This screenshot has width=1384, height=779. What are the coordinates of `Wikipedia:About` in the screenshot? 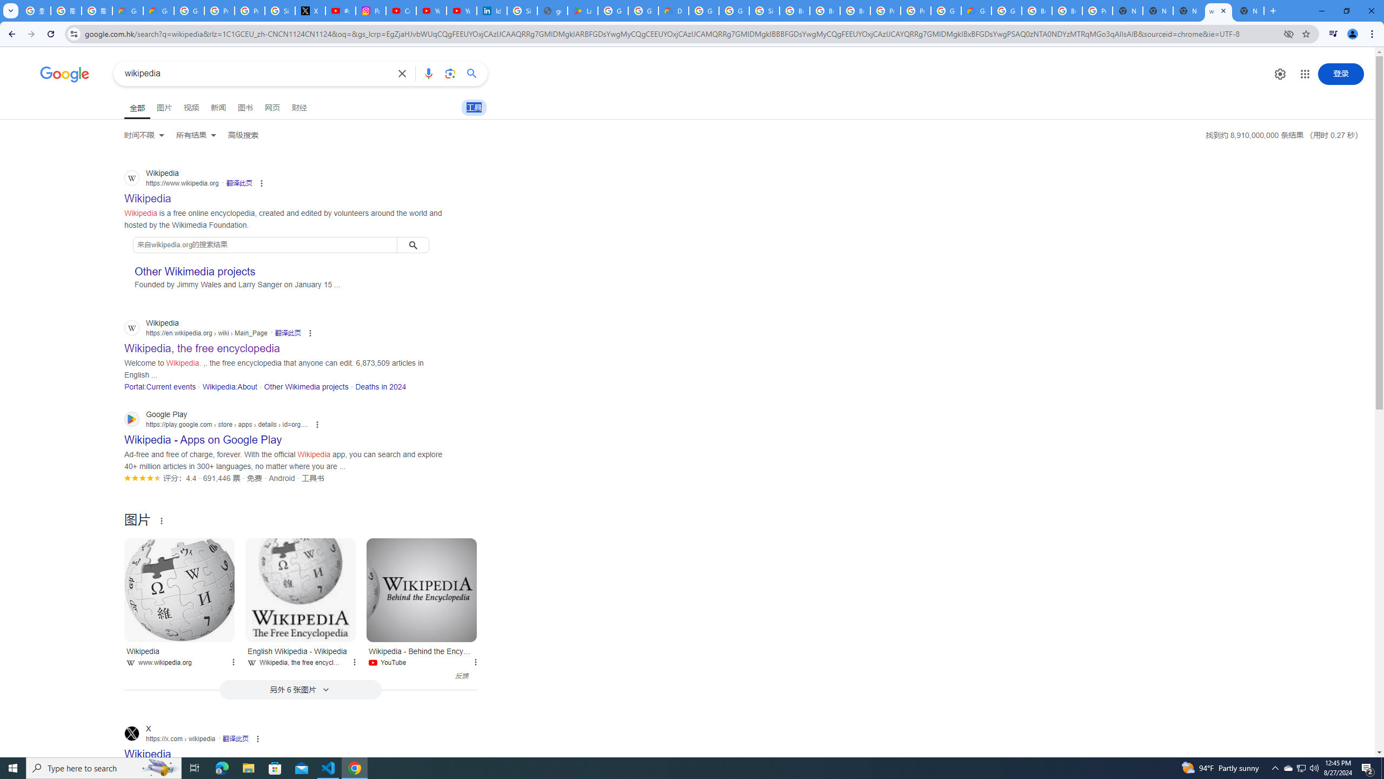 It's located at (229, 386).